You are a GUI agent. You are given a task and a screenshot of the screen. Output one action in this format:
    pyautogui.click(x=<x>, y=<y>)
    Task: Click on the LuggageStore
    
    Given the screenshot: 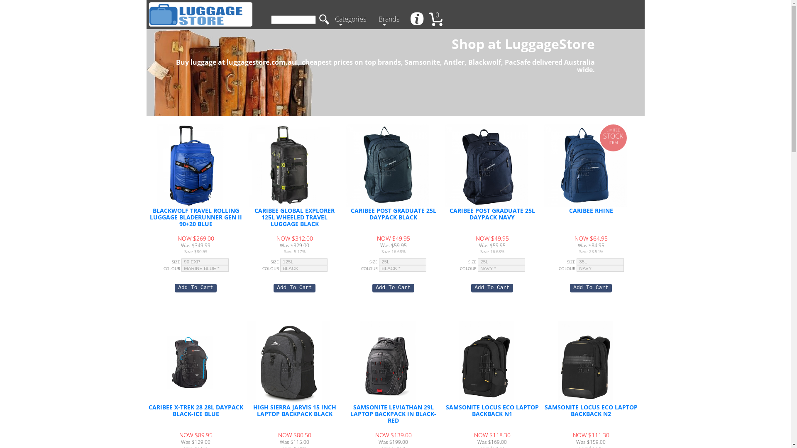 What is the action you would take?
    pyautogui.click(x=200, y=15)
    